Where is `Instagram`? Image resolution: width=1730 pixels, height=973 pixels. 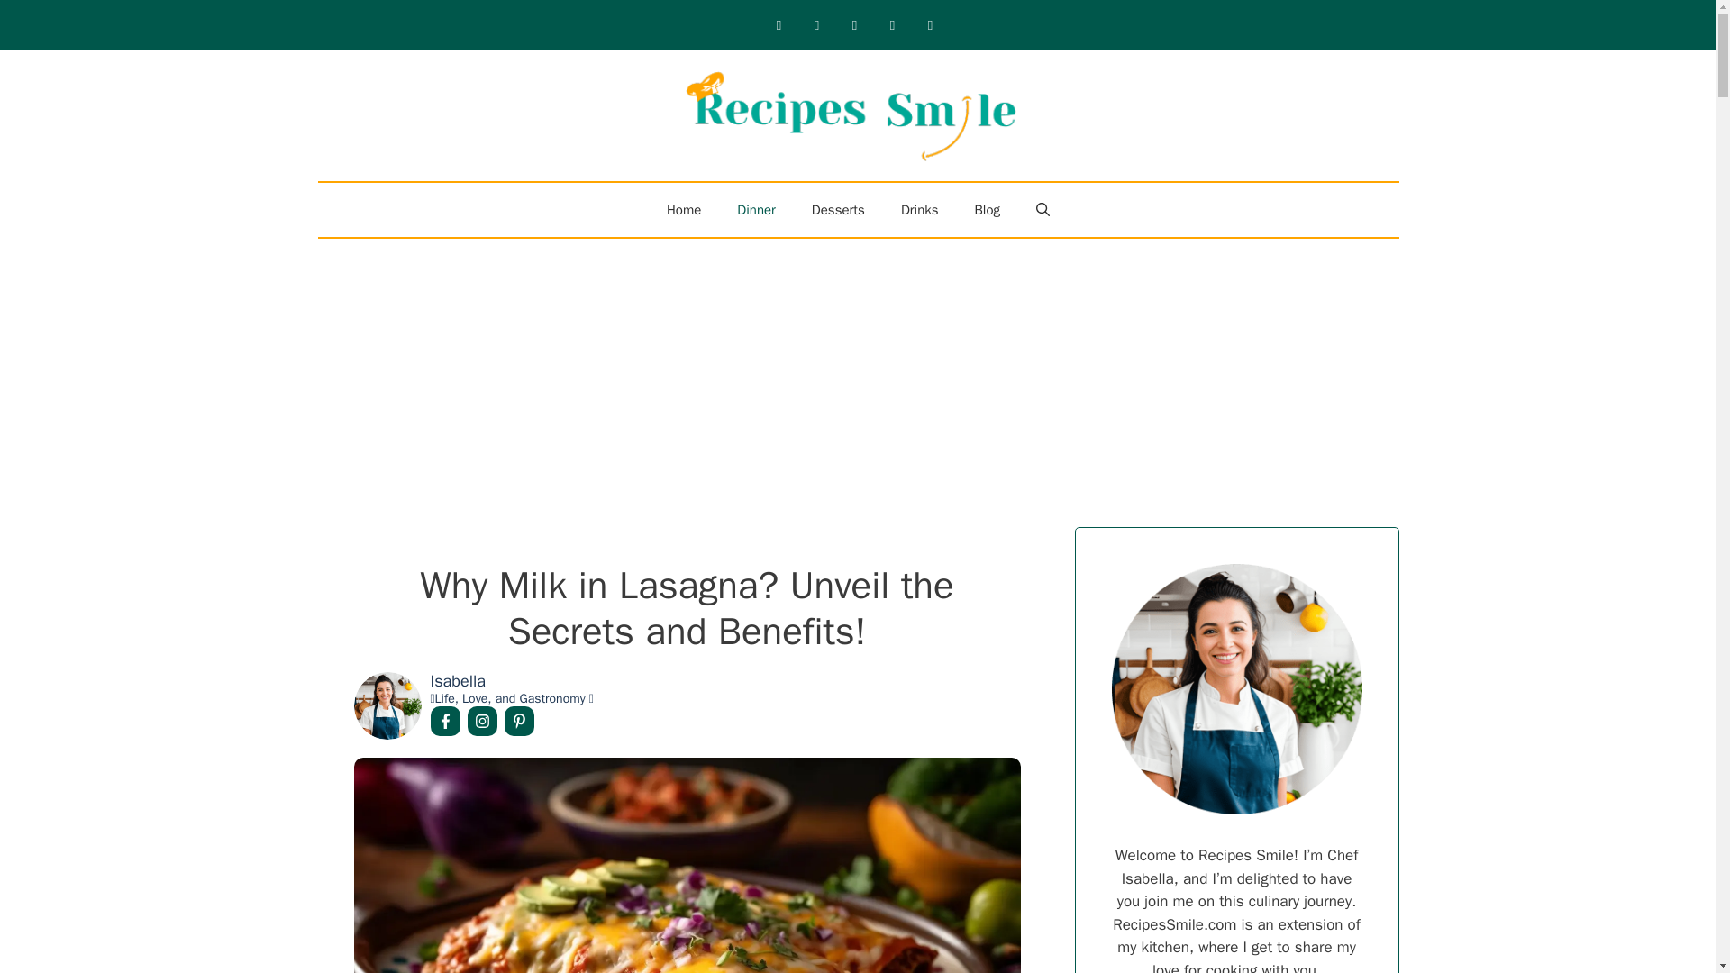
Instagram is located at coordinates (816, 25).